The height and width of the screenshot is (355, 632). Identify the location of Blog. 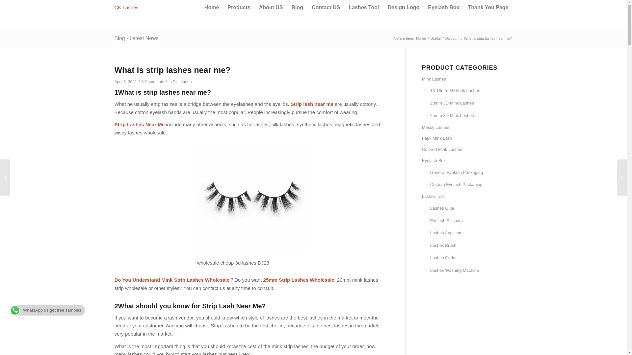
(297, 8).